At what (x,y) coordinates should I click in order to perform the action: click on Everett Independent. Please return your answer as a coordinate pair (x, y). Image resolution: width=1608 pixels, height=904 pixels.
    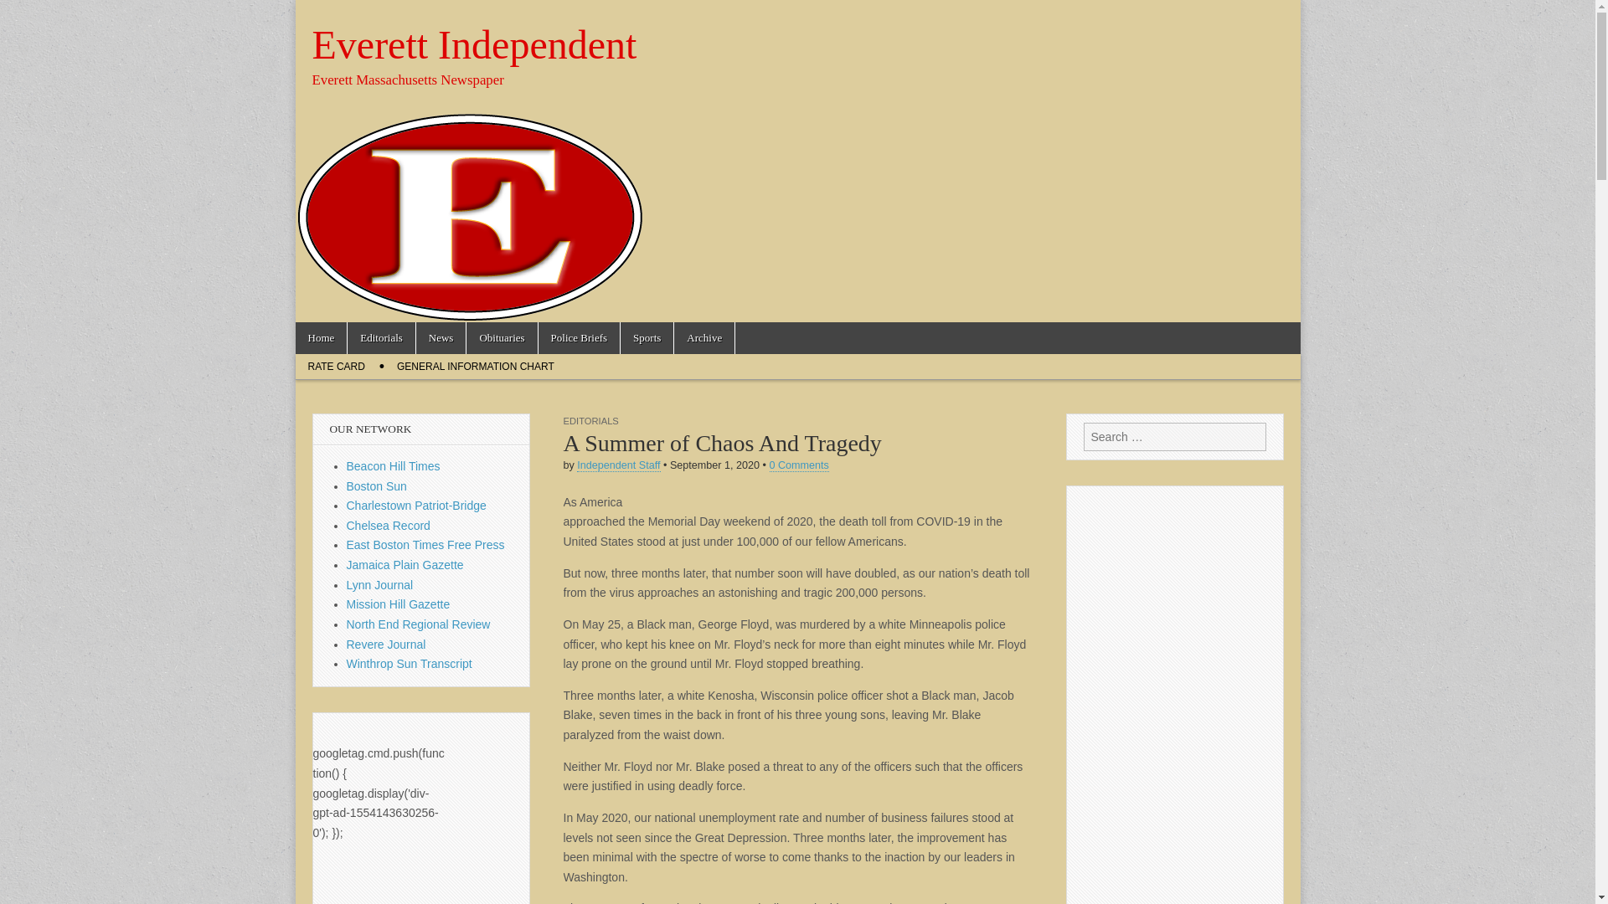
    Looking at the image, I should click on (474, 44).